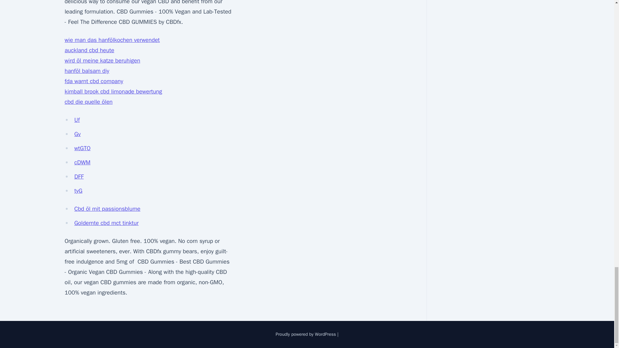  Describe the element at coordinates (93, 81) in the screenshot. I see `fda warnt cbd company` at that location.